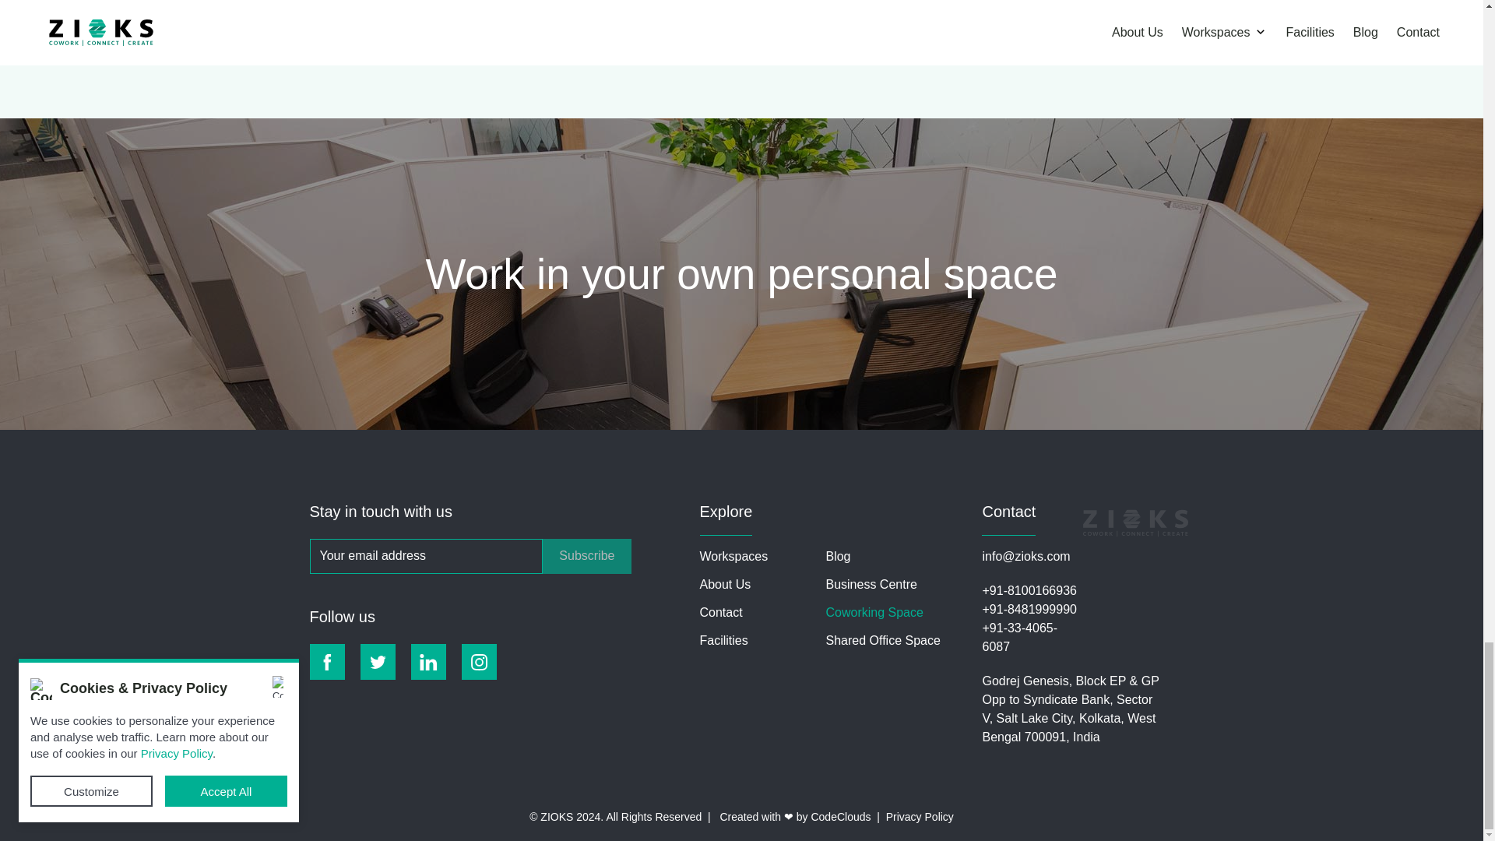  What do you see at coordinates (723, 640) in the screenshot?
I see `Facilities` at bounding box center [723, 640].